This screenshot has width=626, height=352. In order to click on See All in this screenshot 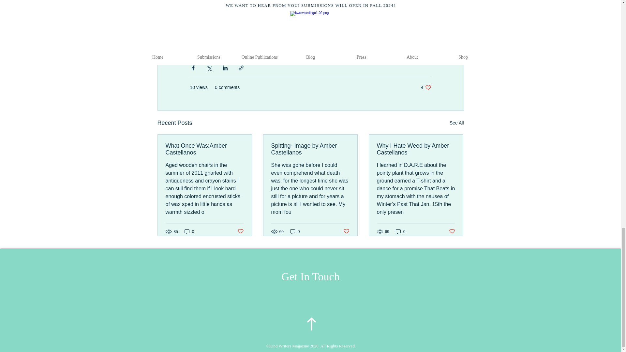, I will do `click(426, 87)`.